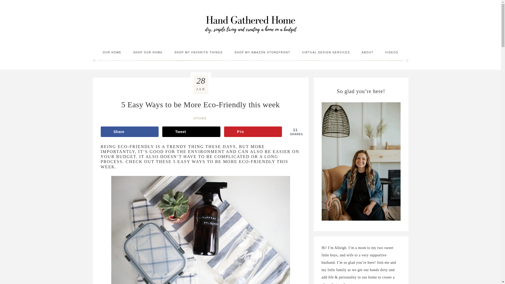 The width and height of the screenshot is (505, 284). What do you see at coordinates (148, 52) in the screenshot?
I see `SHOP OUR HOME` at bounding box center [148, 52].